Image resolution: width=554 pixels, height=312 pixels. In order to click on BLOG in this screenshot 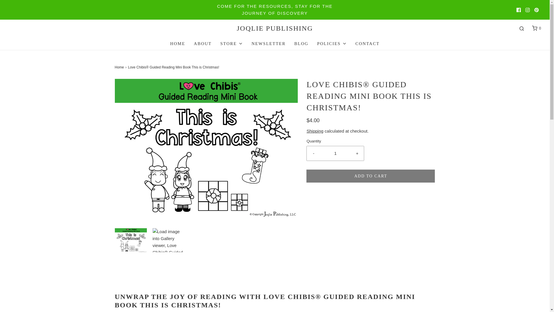, I will do `click(301, 43)`.